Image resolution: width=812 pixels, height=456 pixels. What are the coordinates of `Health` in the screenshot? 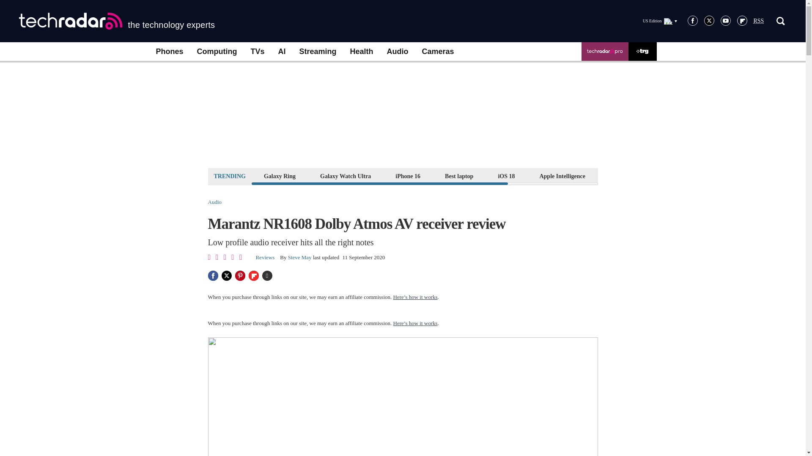 It's located at (362, 52).